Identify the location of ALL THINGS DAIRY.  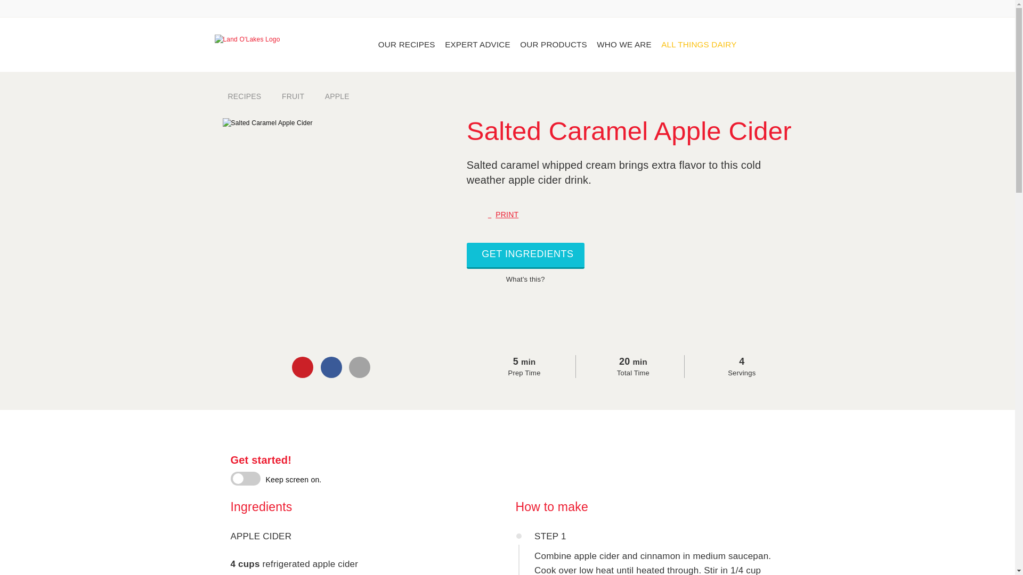
(699, 45).